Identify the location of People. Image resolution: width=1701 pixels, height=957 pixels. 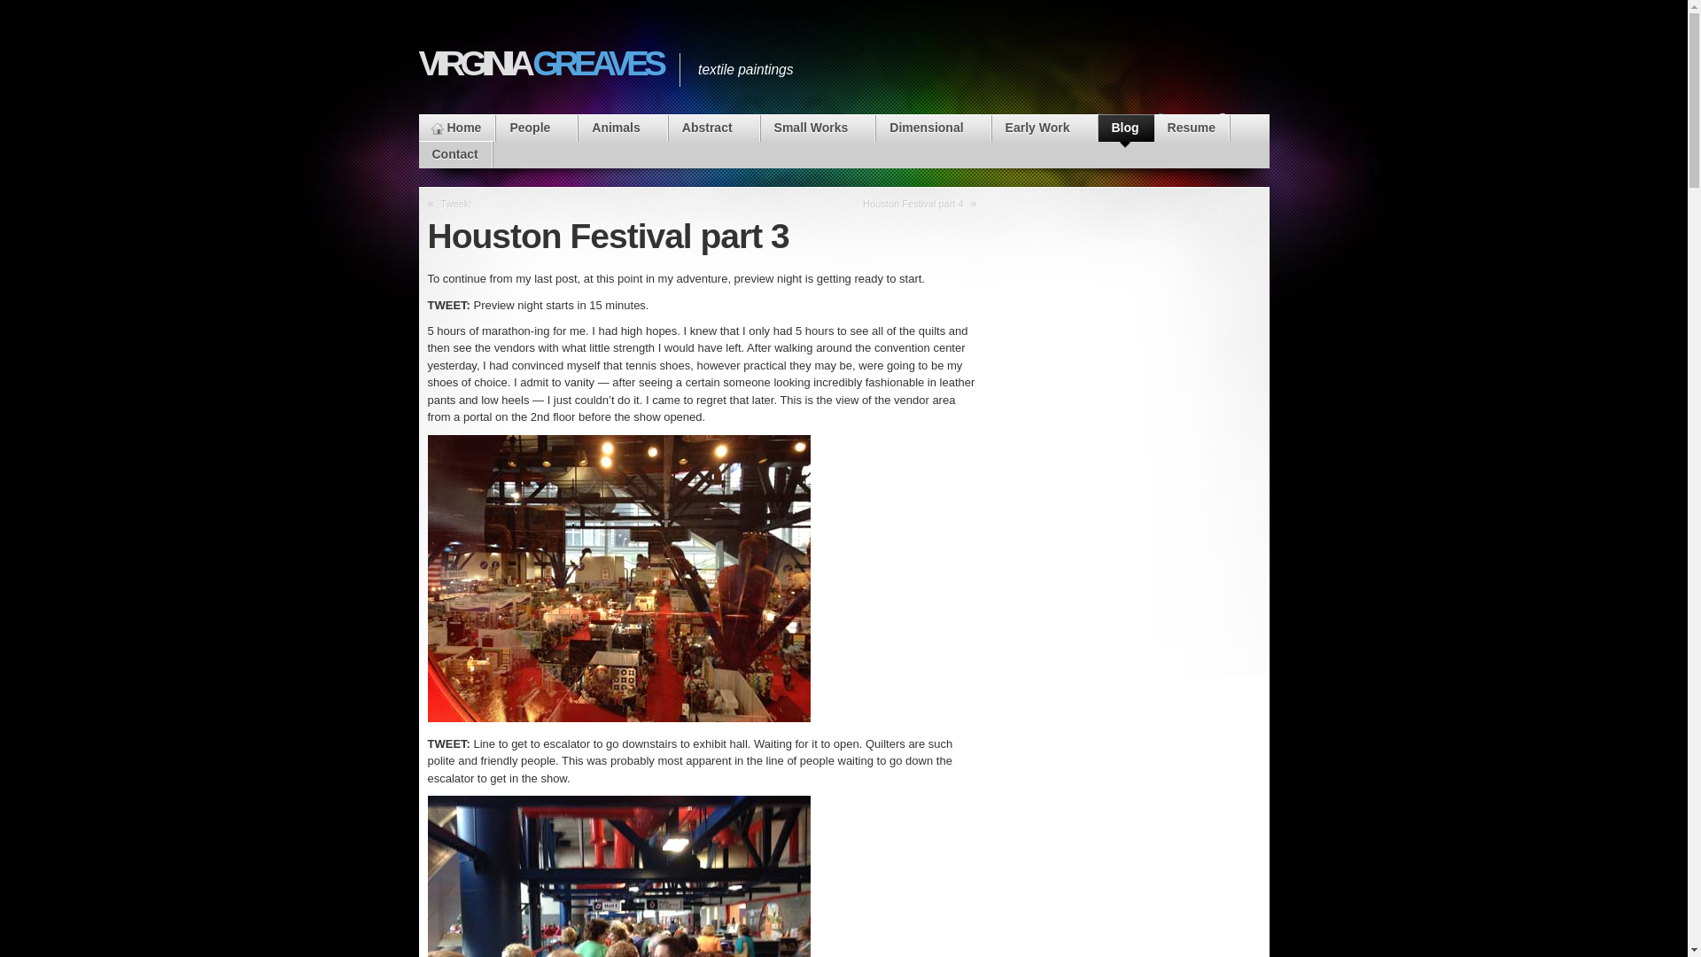
(536, 128).